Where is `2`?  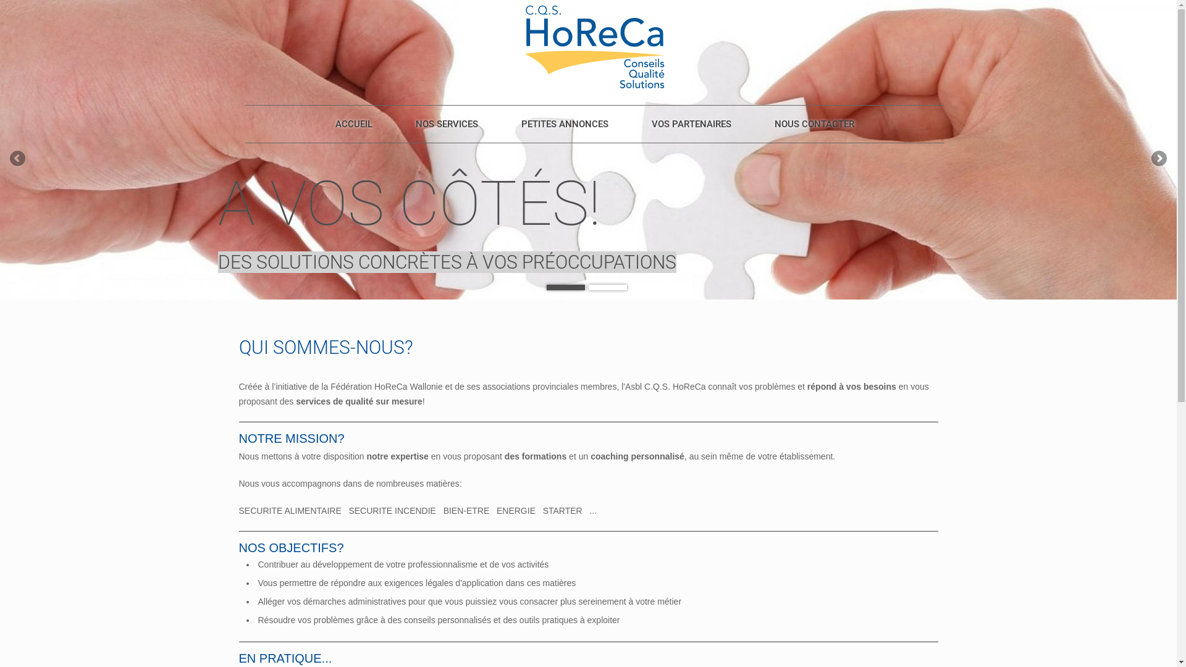 2 is located at coordinates (607, 288).